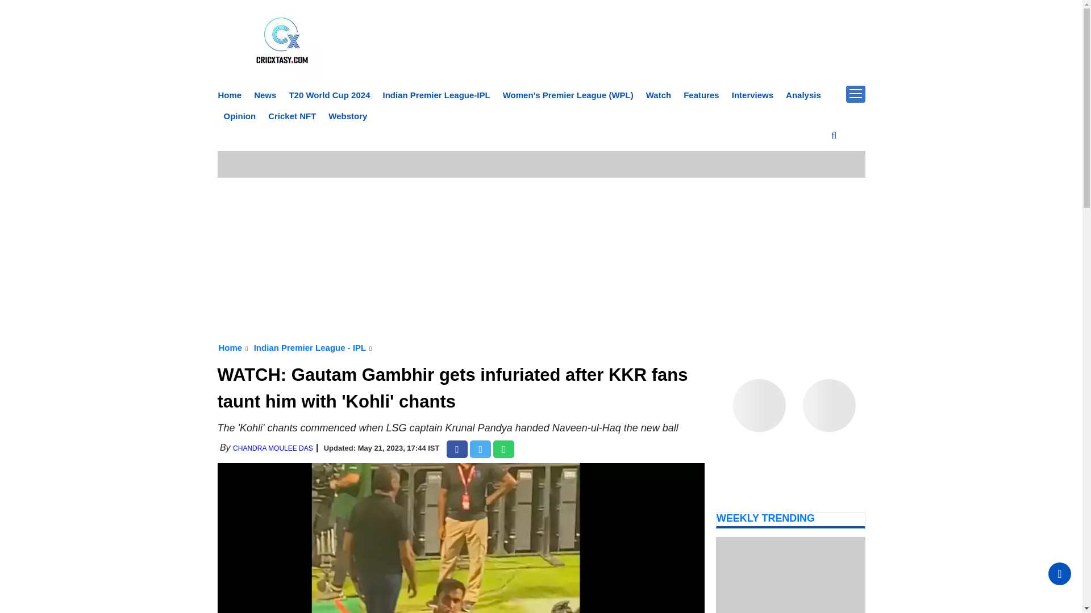  What do you see at coordinates (265, 95) in the screenshot?
I see `News` at bounding box center [265, 95].